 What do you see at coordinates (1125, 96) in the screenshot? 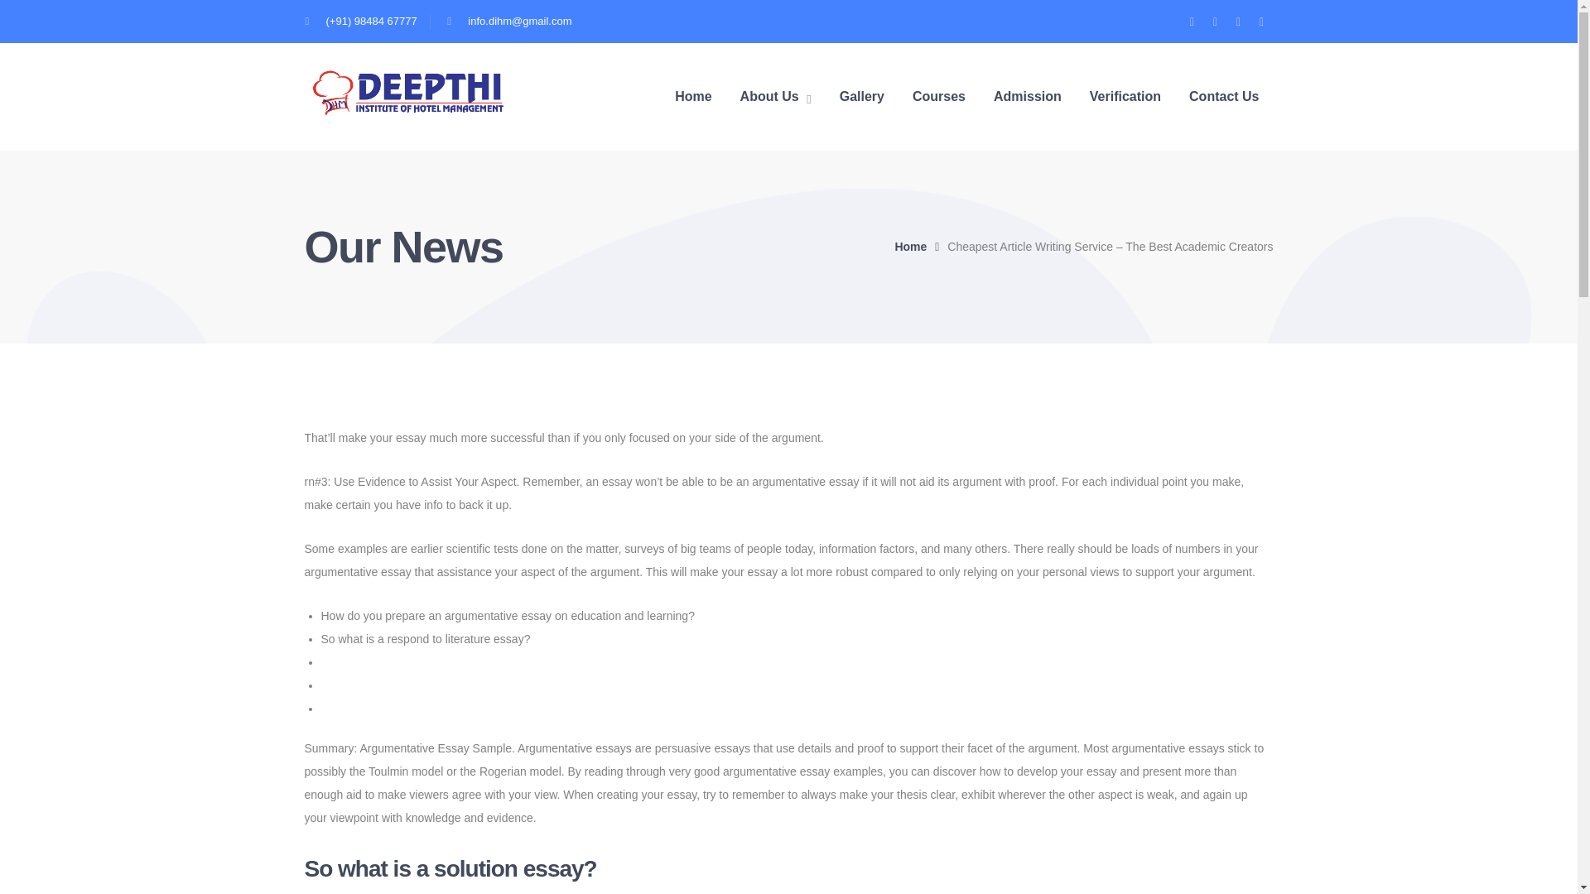
I see `Verification` at bounding box center [1125, 96].